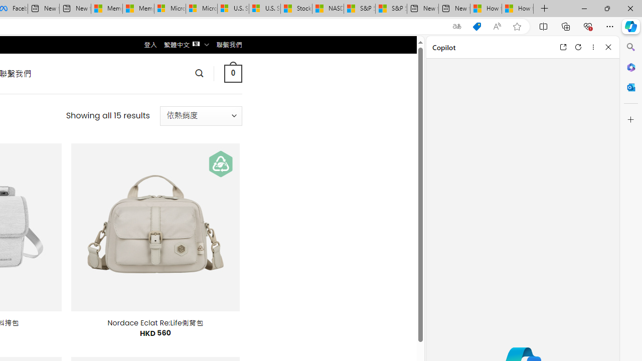 The image size is (642, 361). Describe the element at coordinates (631, 67) in the screenshot. I see `Microsoft 365` at that location.